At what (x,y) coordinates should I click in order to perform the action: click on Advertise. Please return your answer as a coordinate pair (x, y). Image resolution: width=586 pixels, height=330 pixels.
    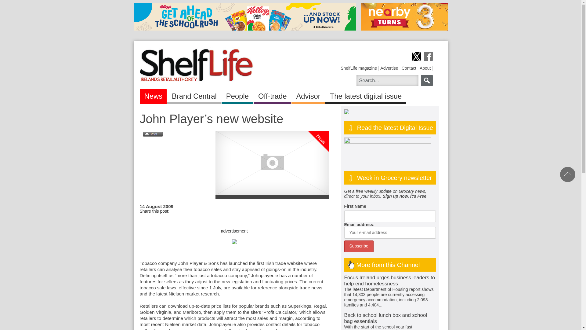
    Looking at the image, I should click on (389, 68).